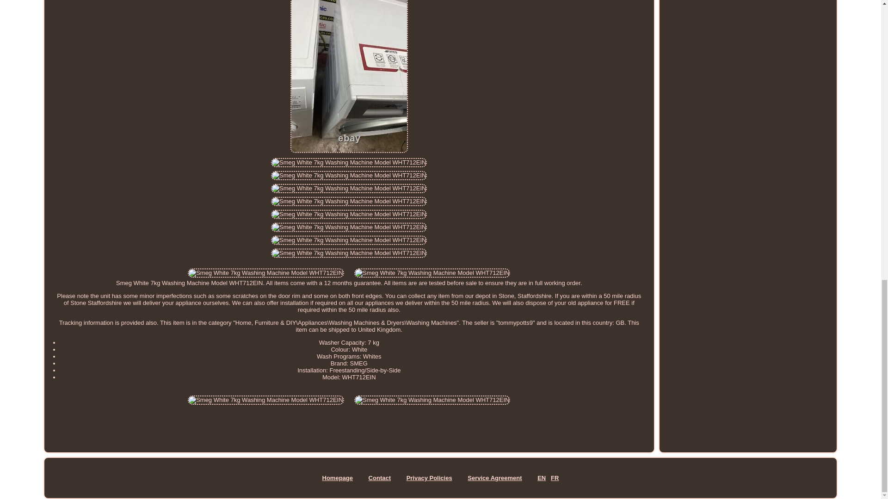 The image size is (888, 499). Describe the element at coordinates (349, 240) in the screenshot. I see `Smeg White 7kg Washing Machine Model WHT712EIN` at that location.